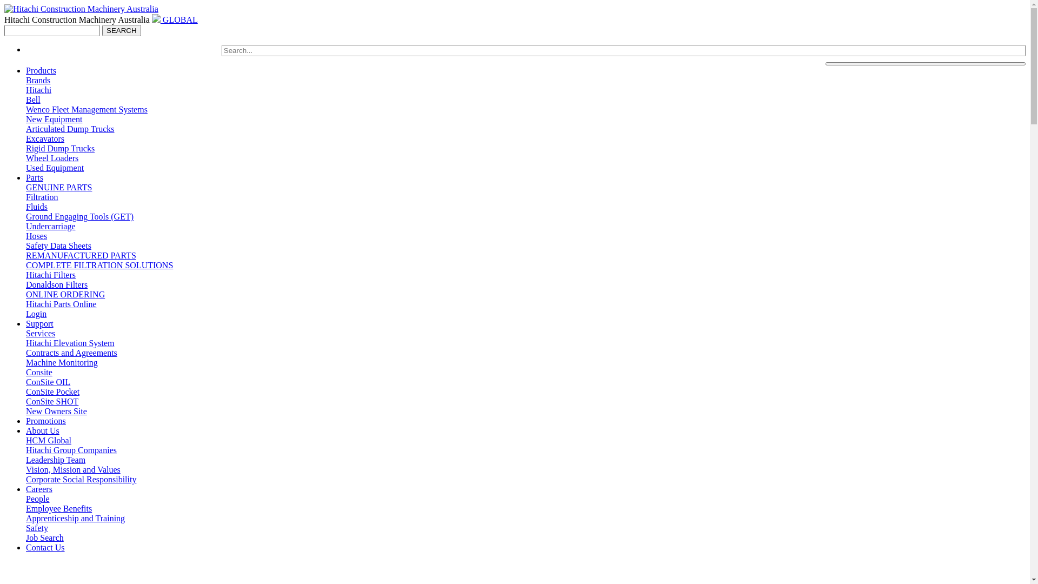 This screenshot has height=584, width=1038. I want to click on Services, so click(41, 333).